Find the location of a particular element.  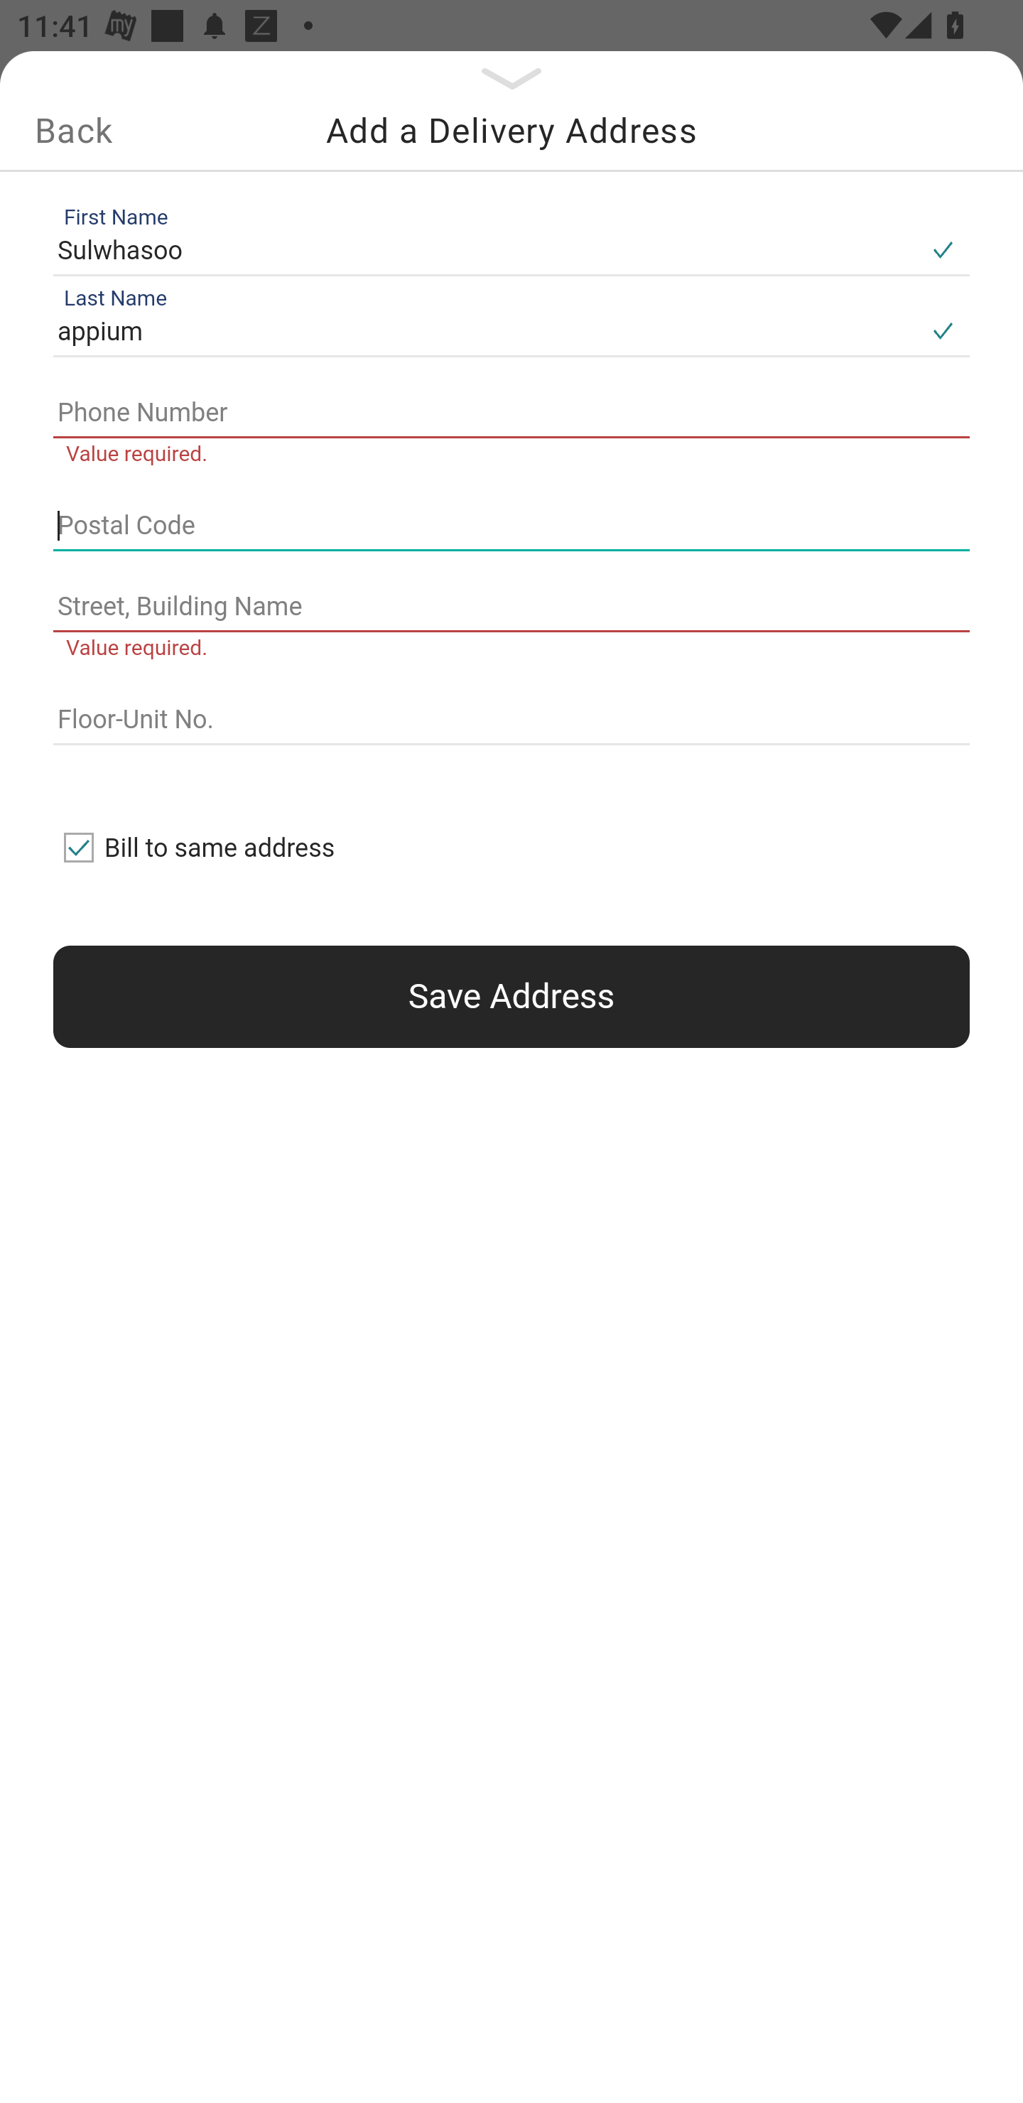

Back is located at coordinates (73, 130).